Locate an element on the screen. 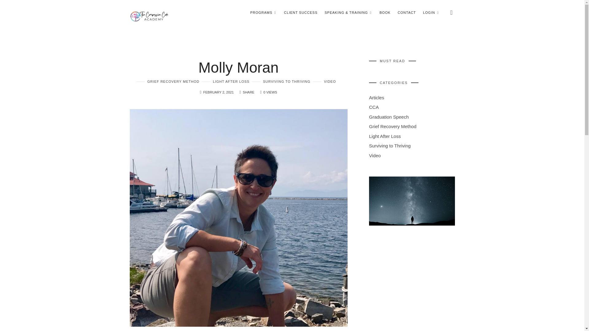 This screenshot has width=589, height=331. View your shopping cart is located at coordinates (451, 12).